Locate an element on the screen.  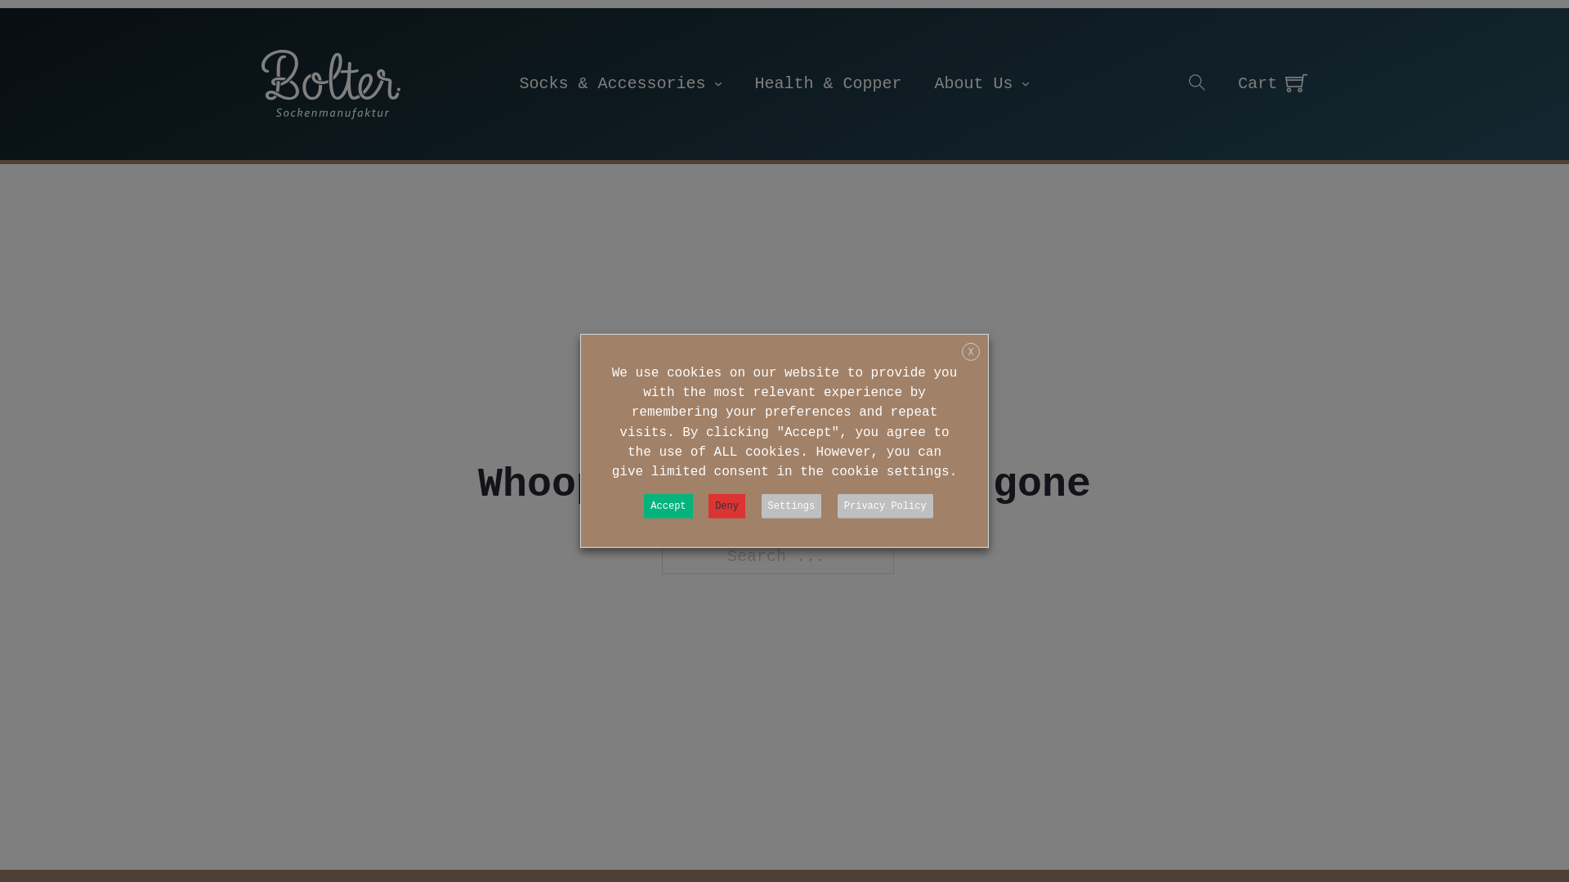
Socks & Accessories is located at coordinates (612, 83).